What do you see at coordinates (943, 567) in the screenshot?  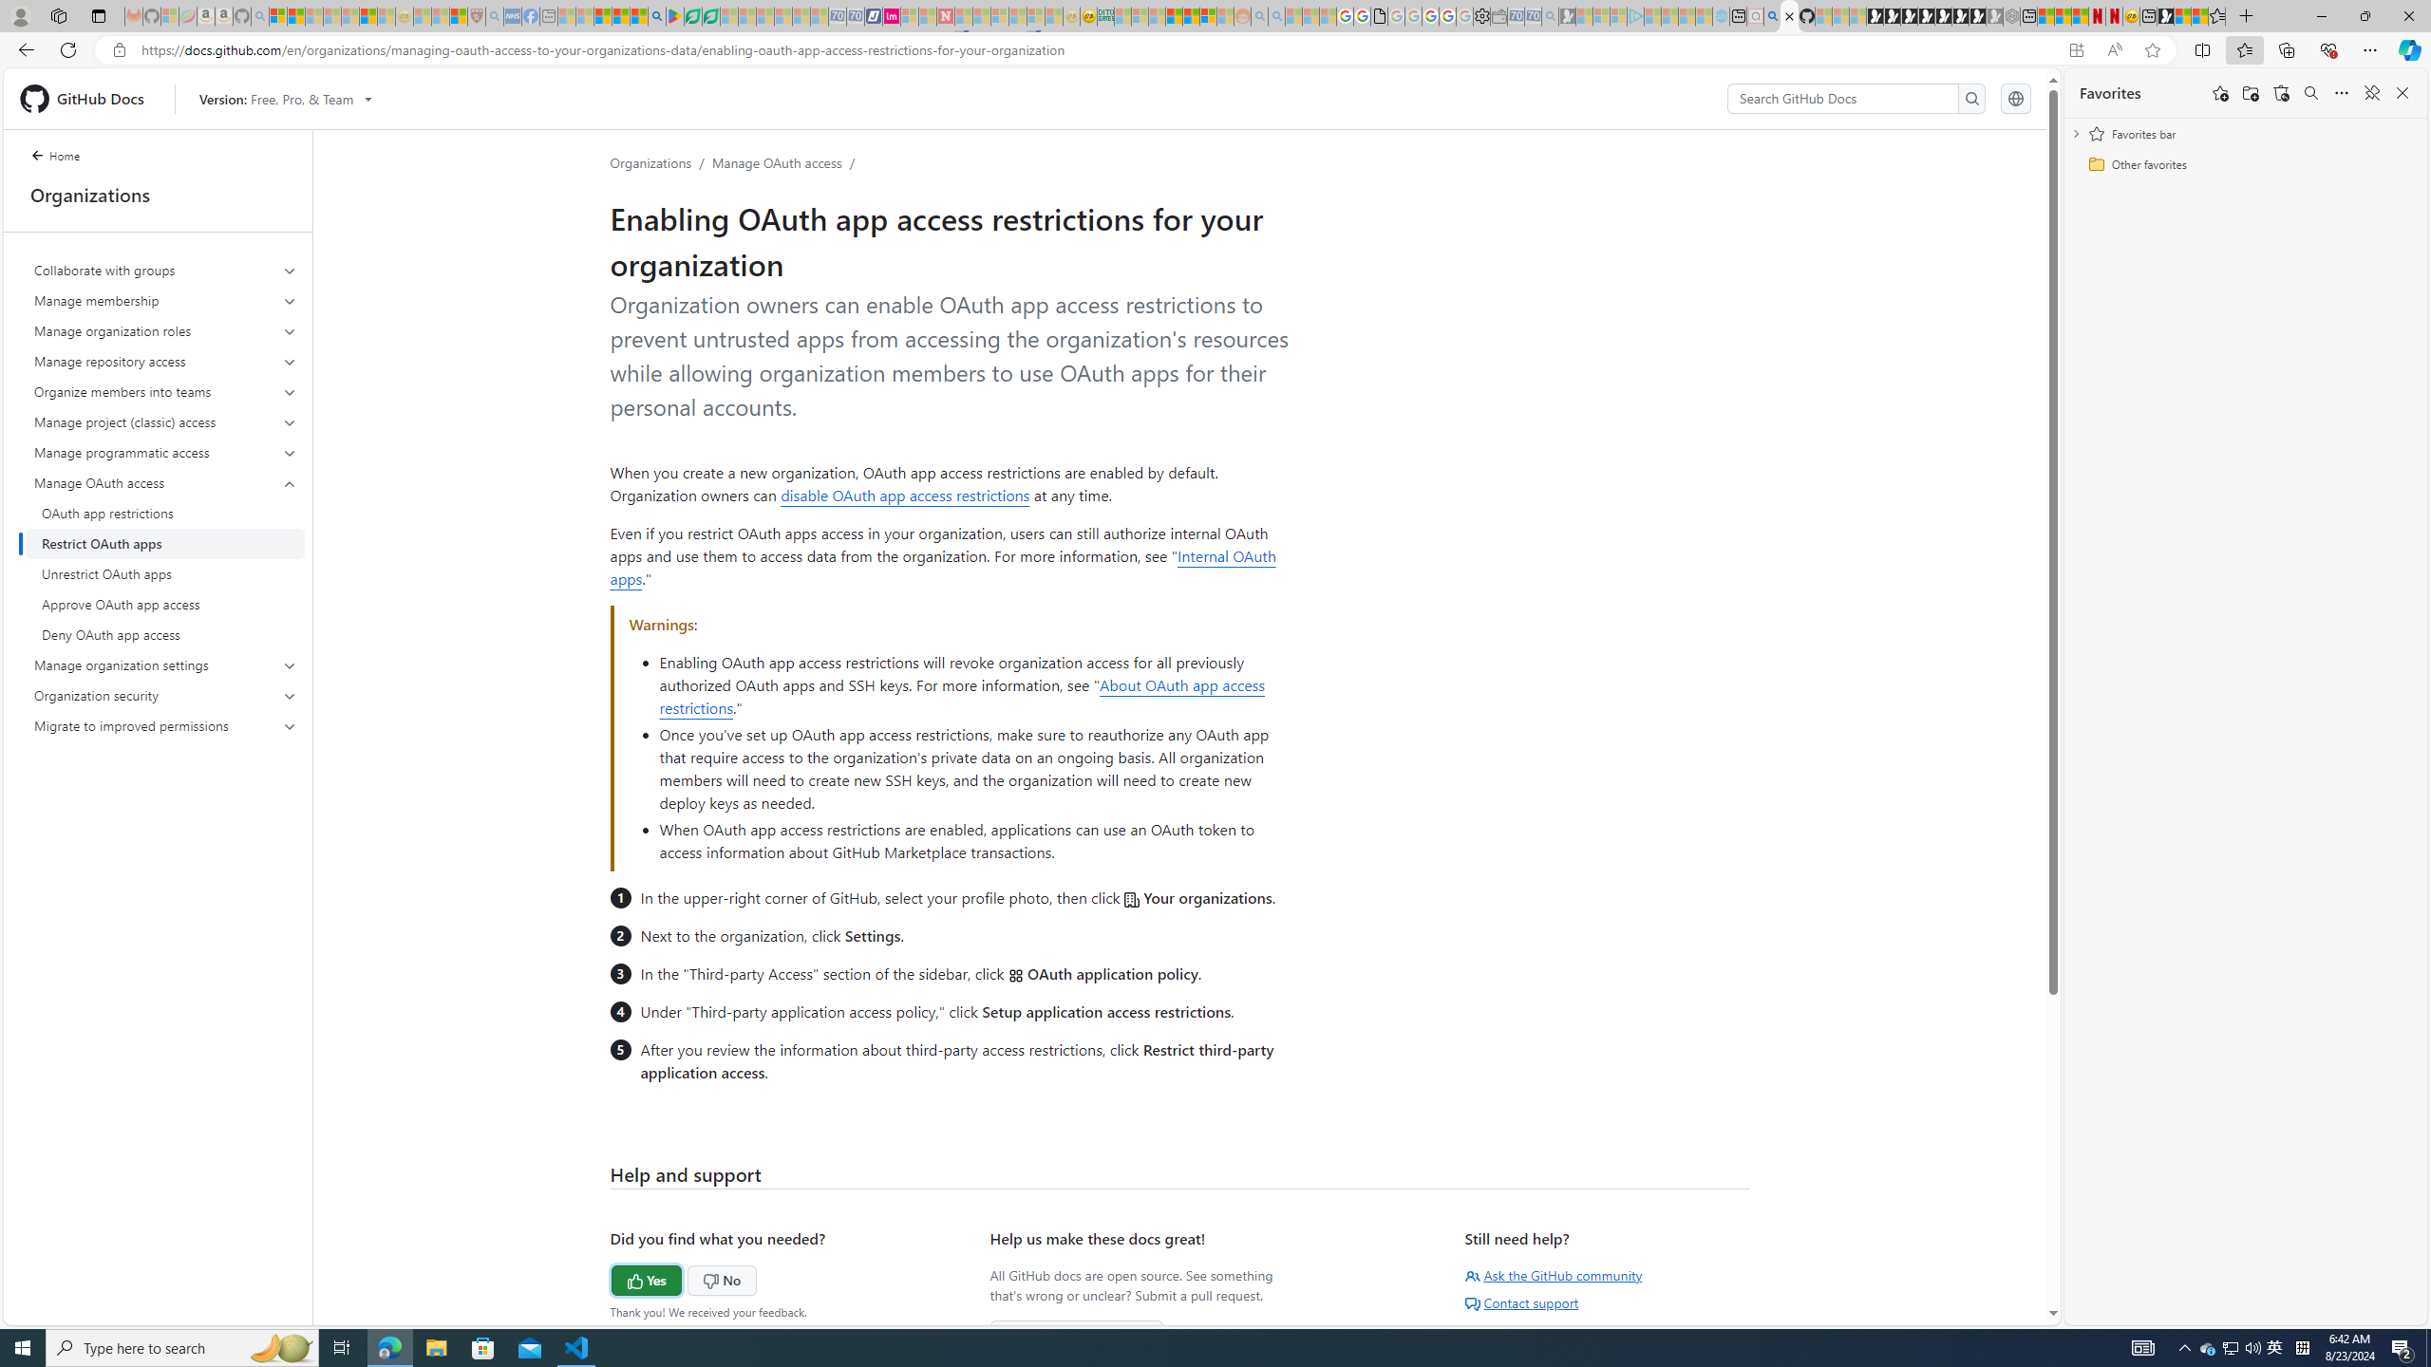 I see `Internal OAuth apps` at bounding box center [943, 567].